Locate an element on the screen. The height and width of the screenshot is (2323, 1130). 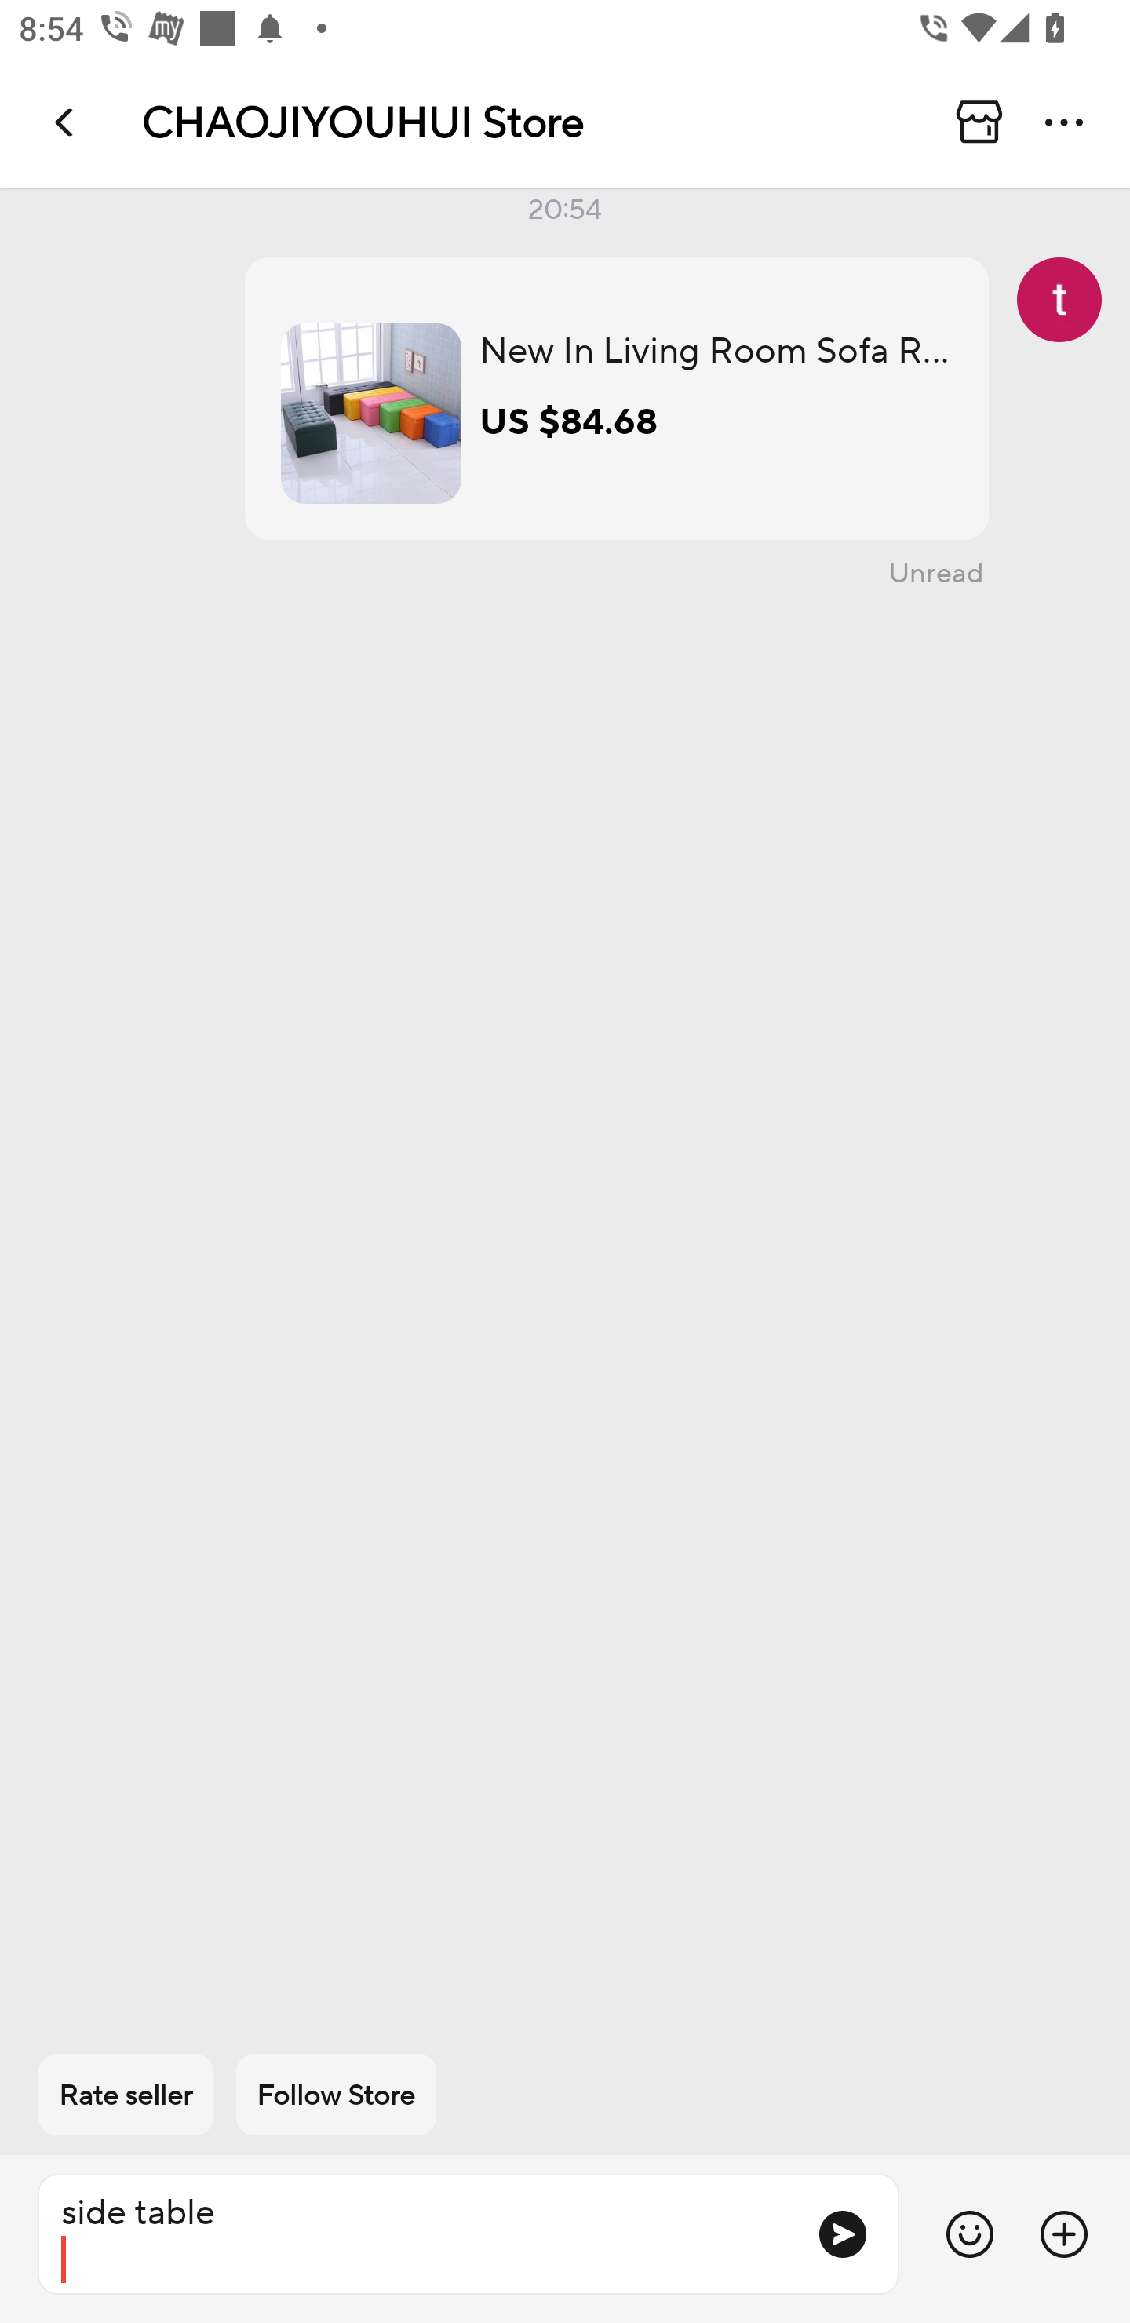
side table
 is located at coordinates (416, 2234).